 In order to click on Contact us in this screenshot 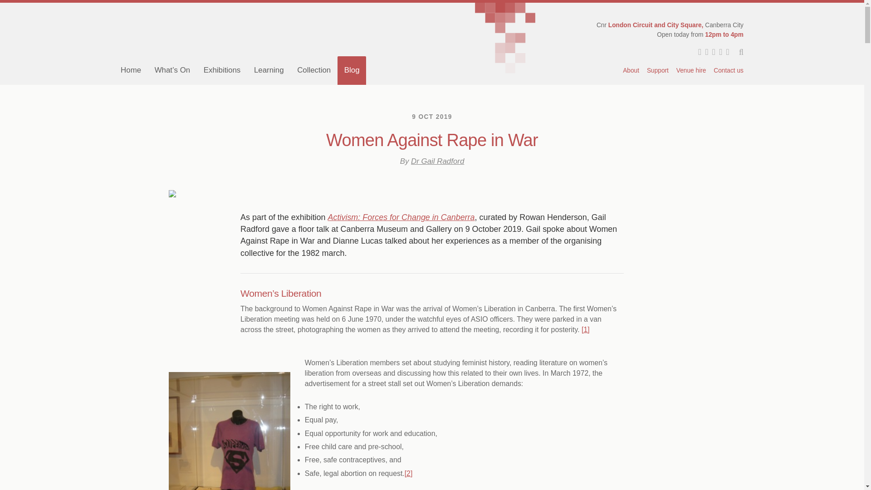, I will do `click(727, 71)`.